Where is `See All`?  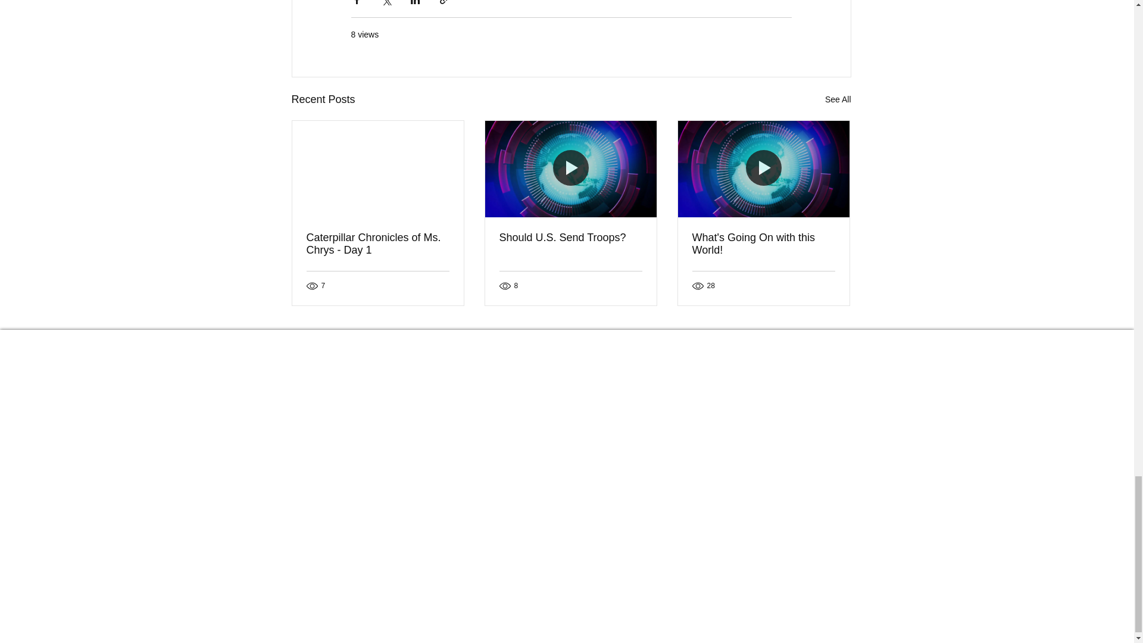
See All is located at coordinates (838, 100).